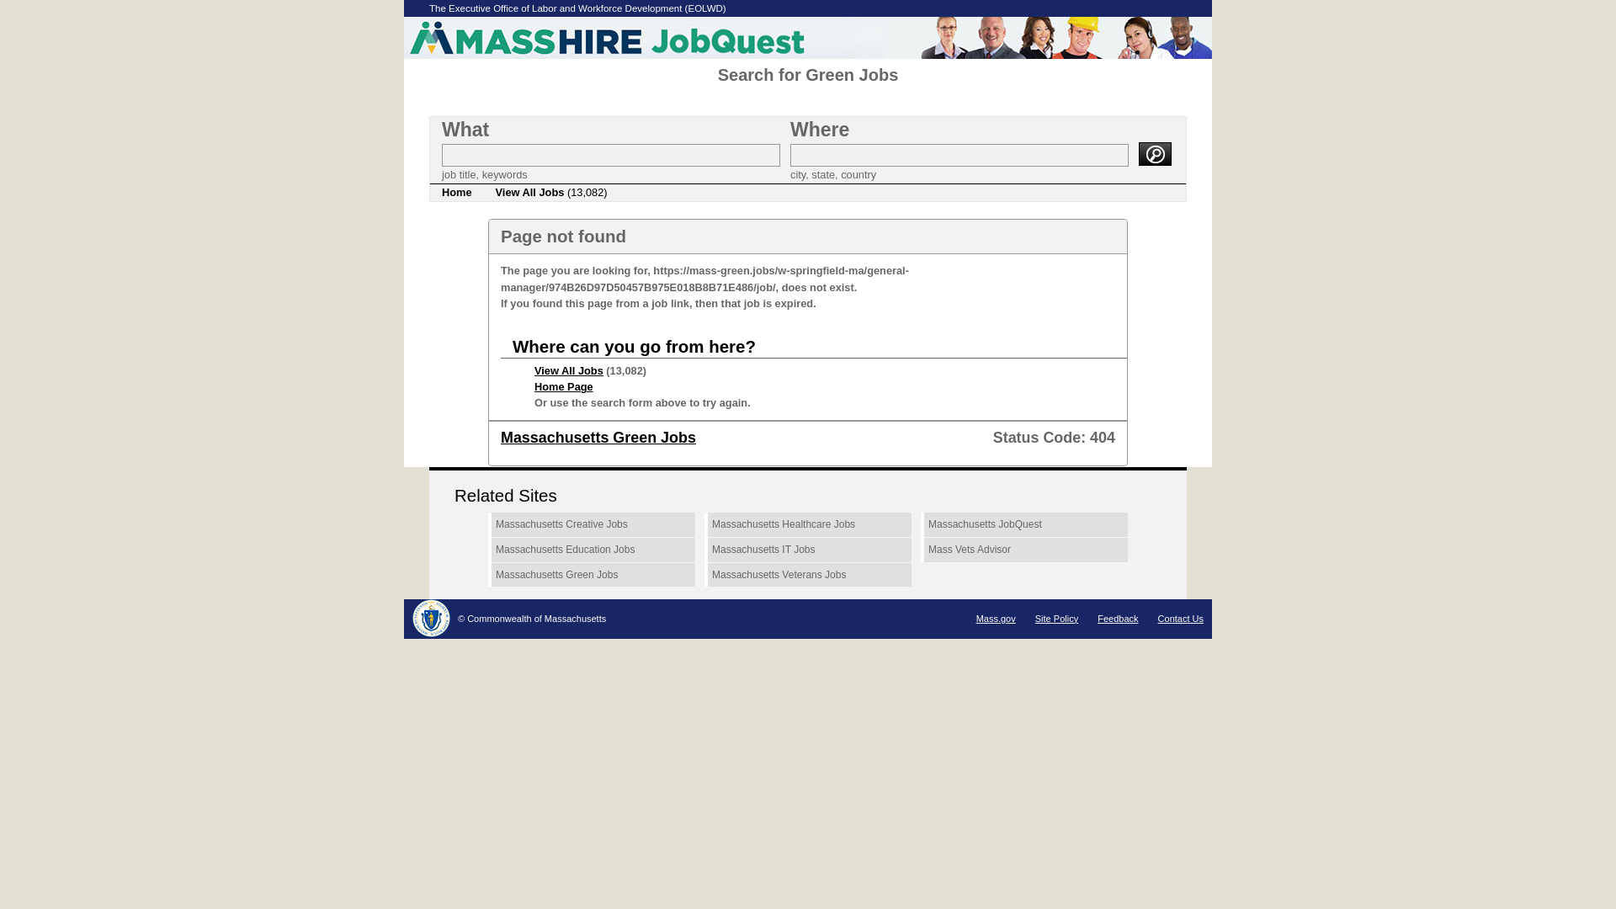  I want to click on Massachusetts Education Jobs, so click(591, 550).